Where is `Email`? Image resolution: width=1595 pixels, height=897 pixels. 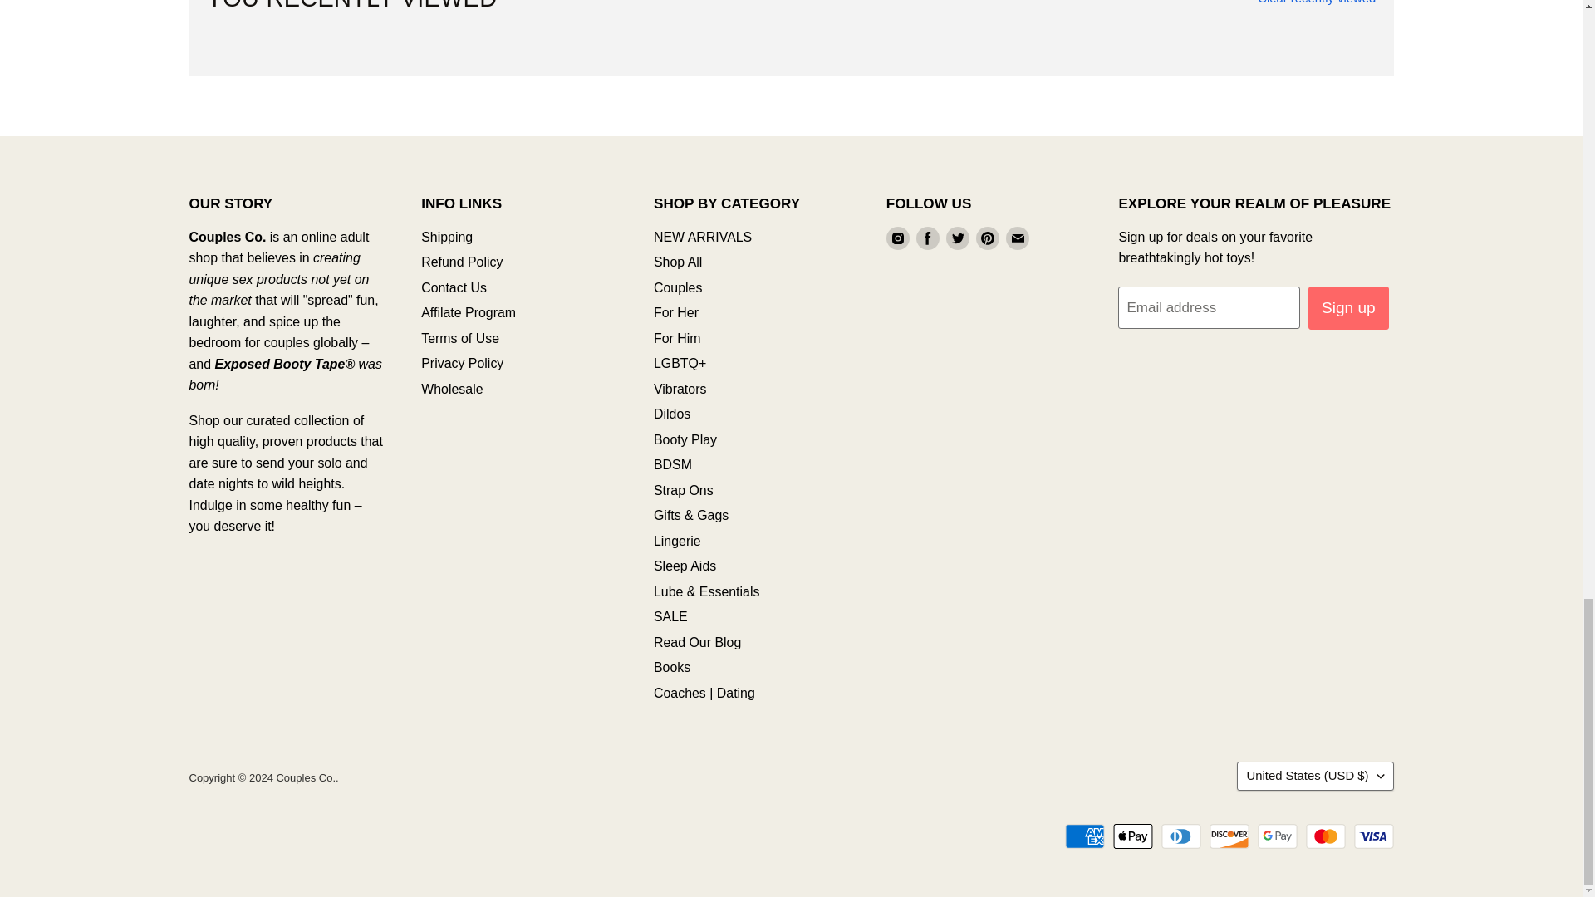
Email is located at coordinates (1017, 238).